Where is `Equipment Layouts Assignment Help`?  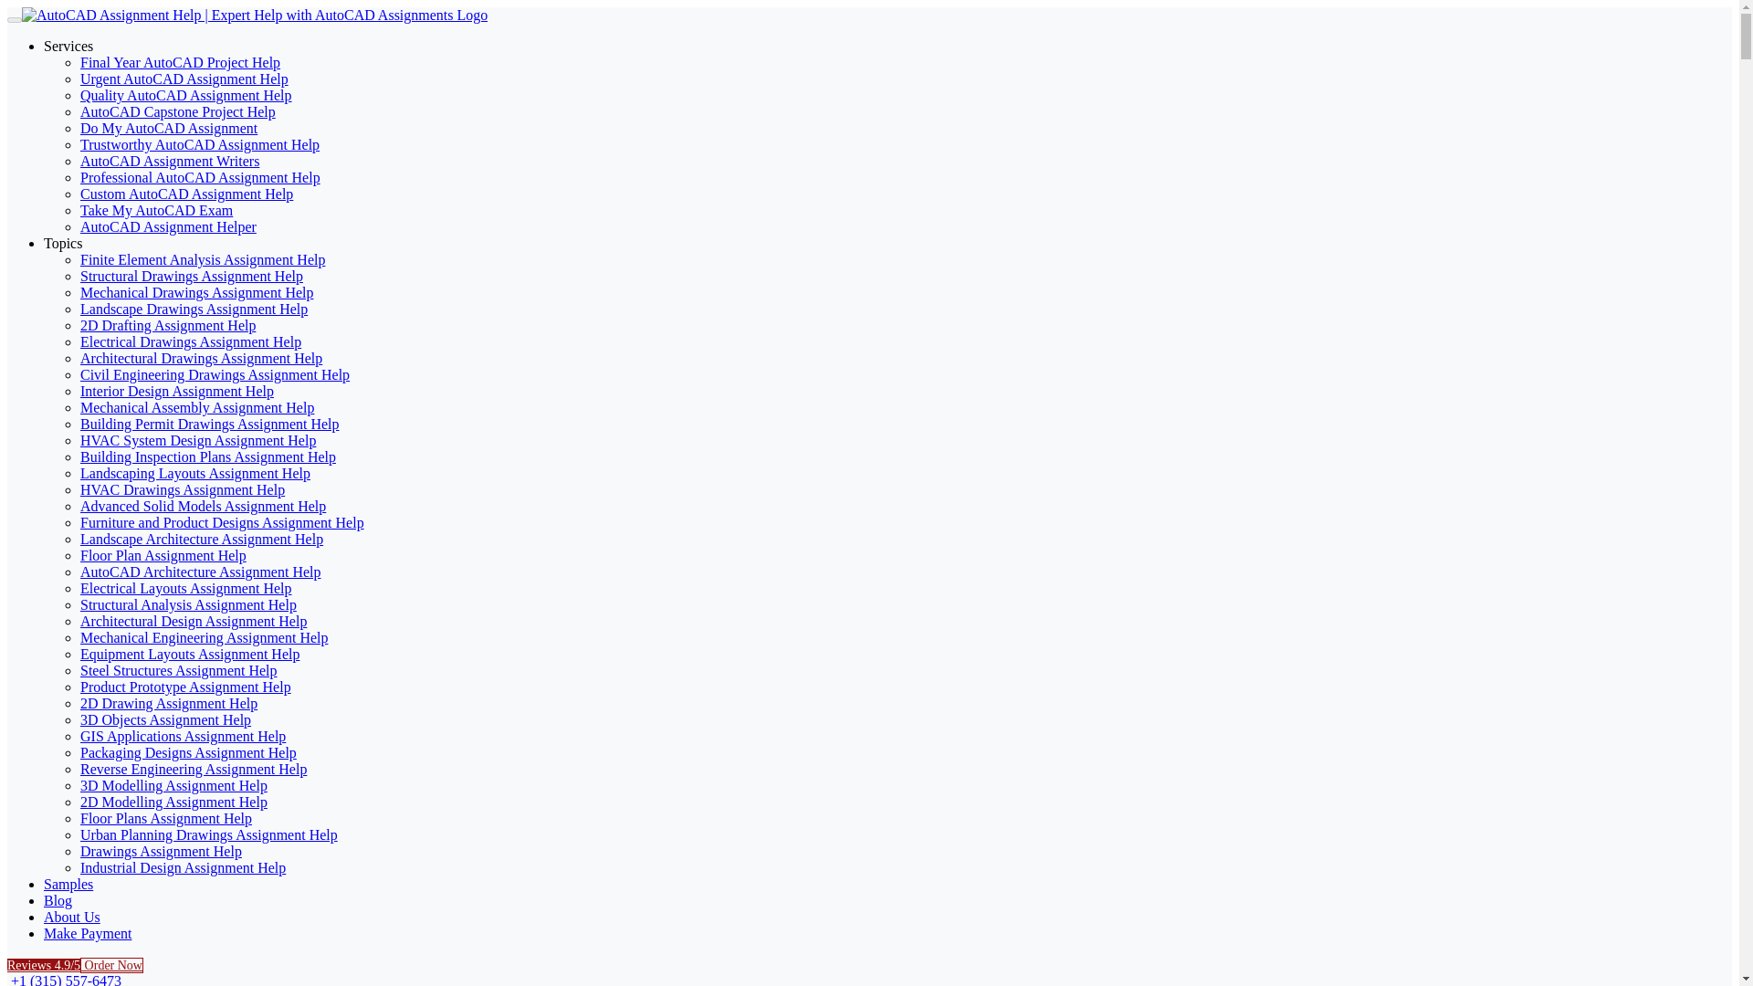
Equipment Layouts Assignment Help is located at coordinates (190, 654).